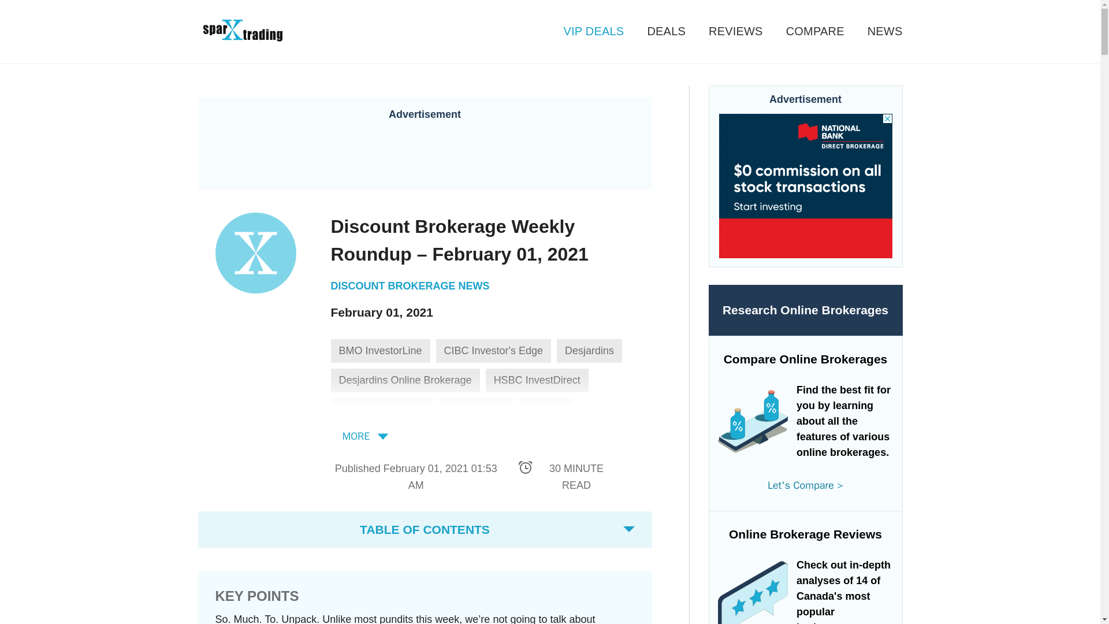  I want to click on DEALS, so click(654, 31).